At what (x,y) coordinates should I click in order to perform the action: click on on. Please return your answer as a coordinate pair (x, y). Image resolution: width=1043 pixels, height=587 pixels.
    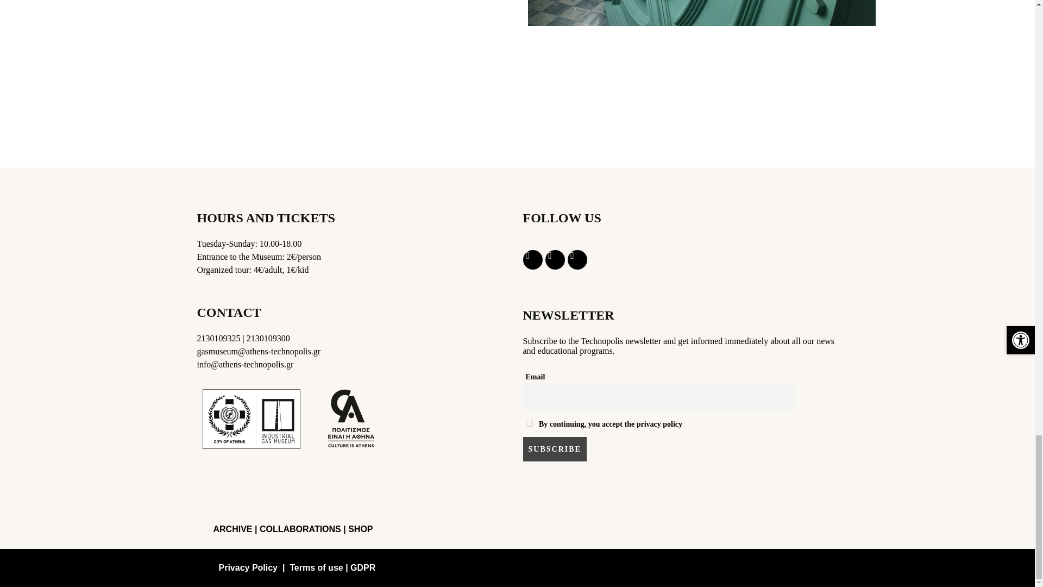
    Looking at the image, I should click on (529, 423).